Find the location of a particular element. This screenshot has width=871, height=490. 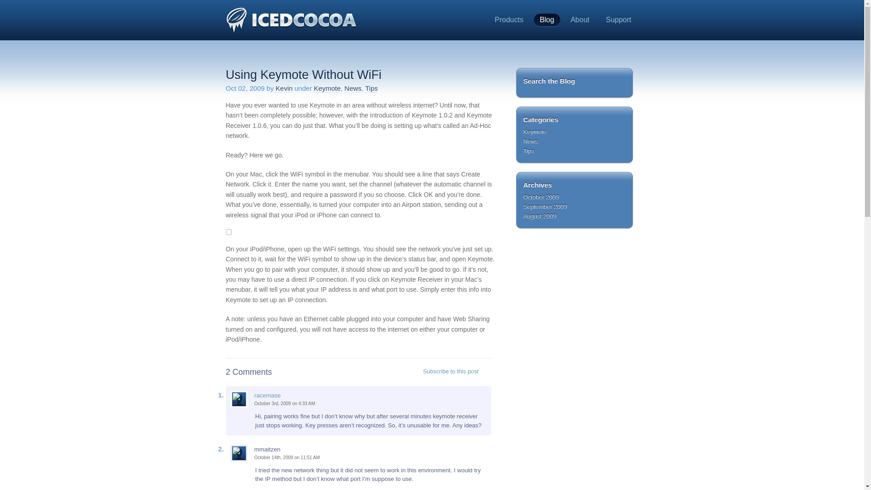

racemase is located at coordinates (267, 396).